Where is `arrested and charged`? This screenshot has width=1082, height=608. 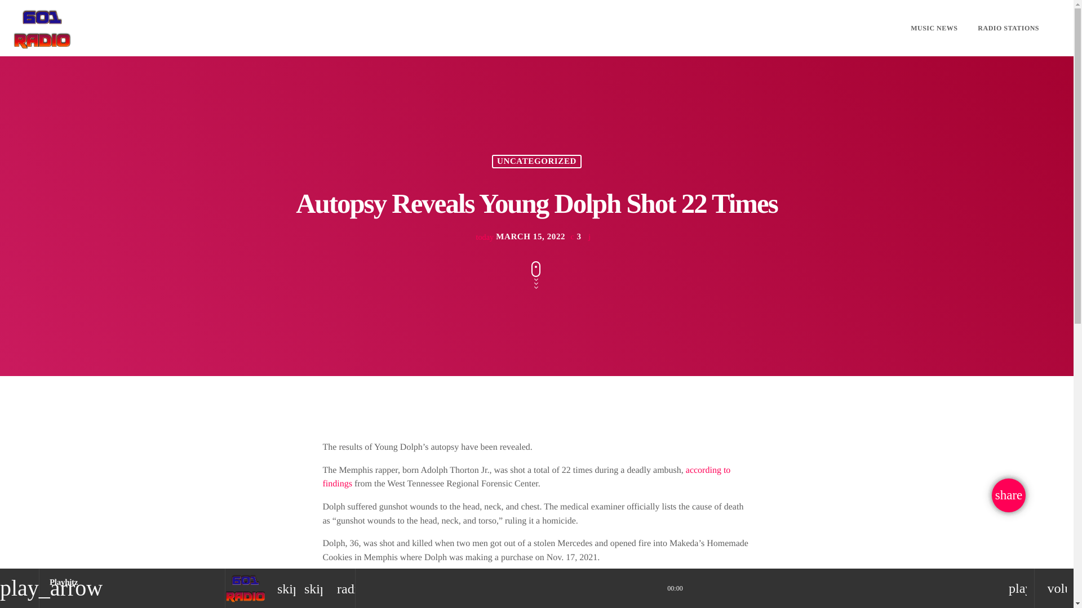
arrested and charged is located at coordinates (530, 580).